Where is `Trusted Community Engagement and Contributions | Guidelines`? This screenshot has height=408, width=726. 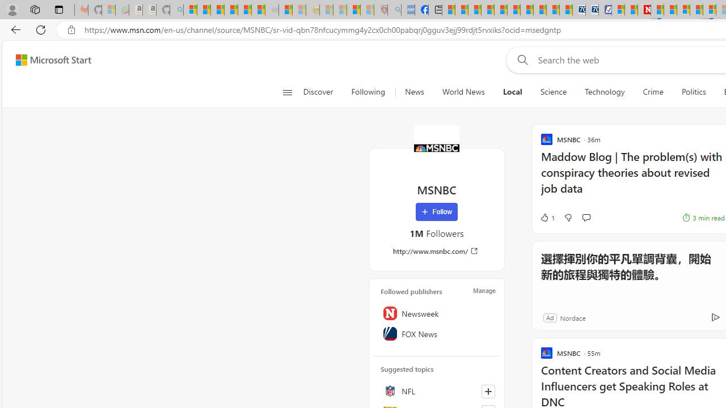 Trusted Community Engagement and Contributions | Guidelines is located at coordinates (657, 10).